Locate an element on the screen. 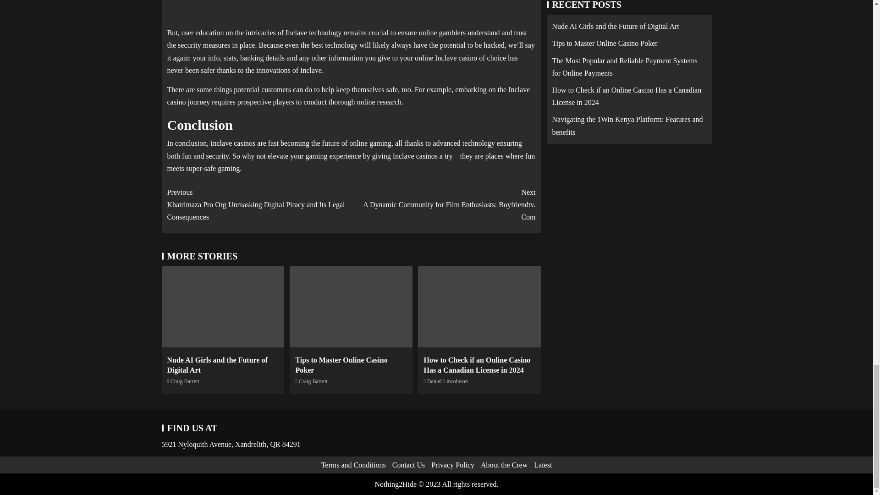 This screenshot has height=495, width=880. Craig Barrett is located at coordinates (185, 381).